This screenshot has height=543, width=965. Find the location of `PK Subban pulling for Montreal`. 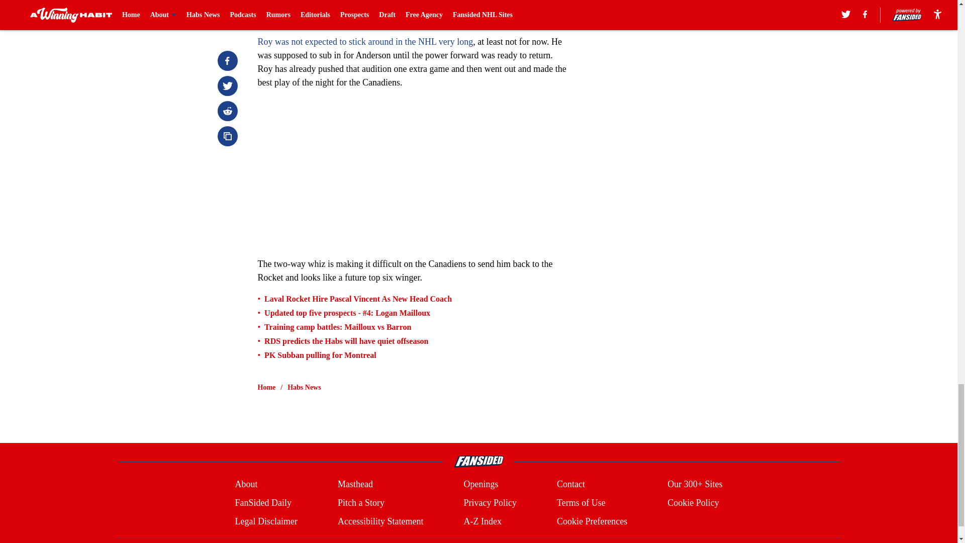

PK Subban pulling for Montreal is located at coordinates (320, 355).